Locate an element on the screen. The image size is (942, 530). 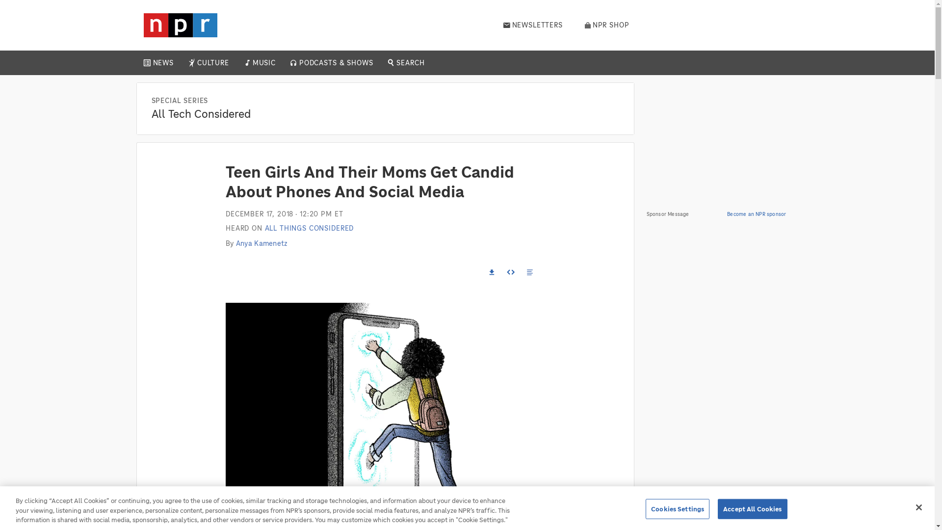
NEWSLETTERS is located at coordinates (533, 25).